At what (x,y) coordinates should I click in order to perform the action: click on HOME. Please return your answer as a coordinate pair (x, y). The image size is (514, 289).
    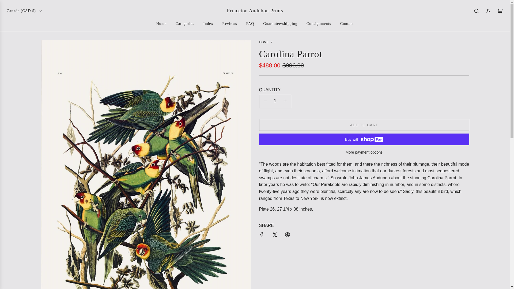
    Looking at the image, I should click on (264, 42).